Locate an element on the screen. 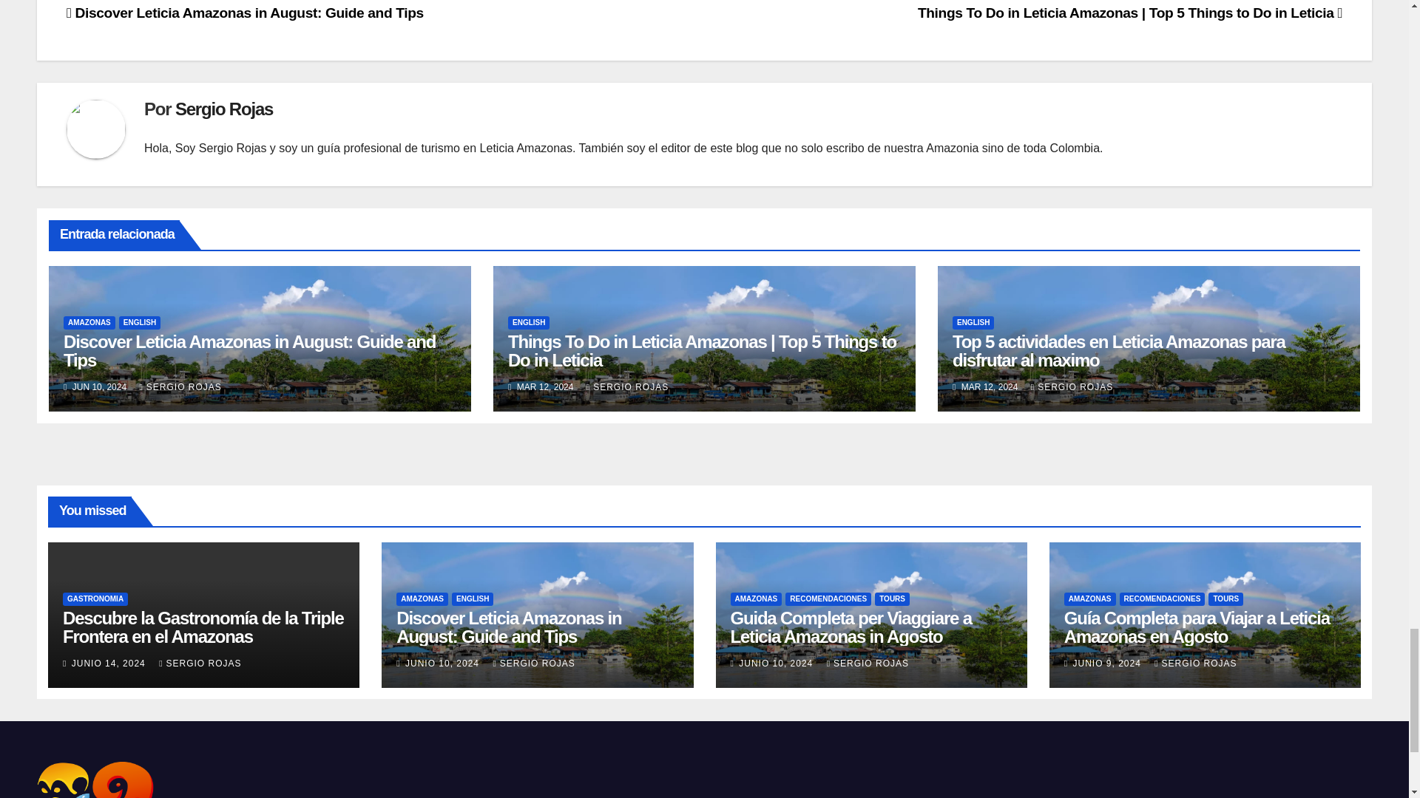 This screenshot has height=798, width=1420. SERGIO ROJAS is located at coordinates (627, 387).